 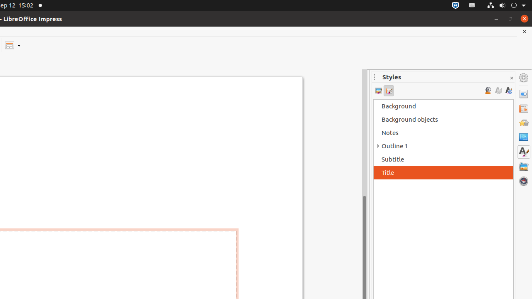 I want to click on Properties, so click(x=524, y=94).